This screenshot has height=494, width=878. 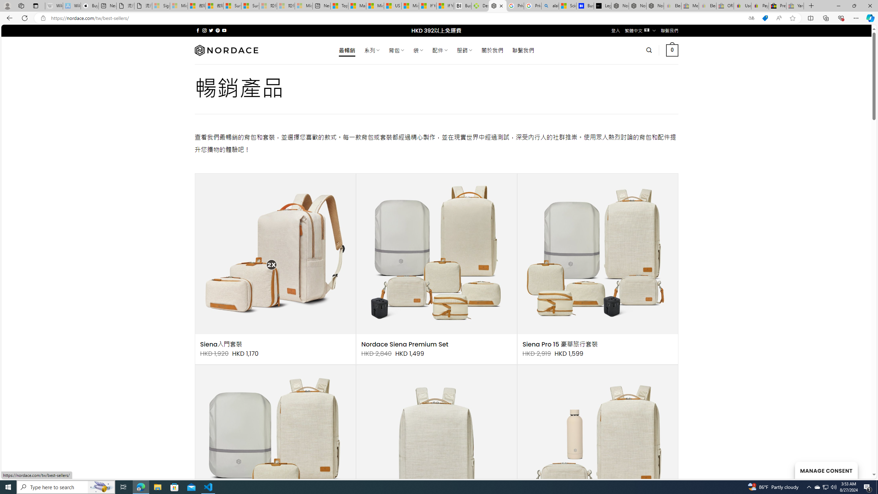 What do you see at coordinates (841, 18) in the screenshot?
I see `Browser essentials` at bounding box center [841, 18].